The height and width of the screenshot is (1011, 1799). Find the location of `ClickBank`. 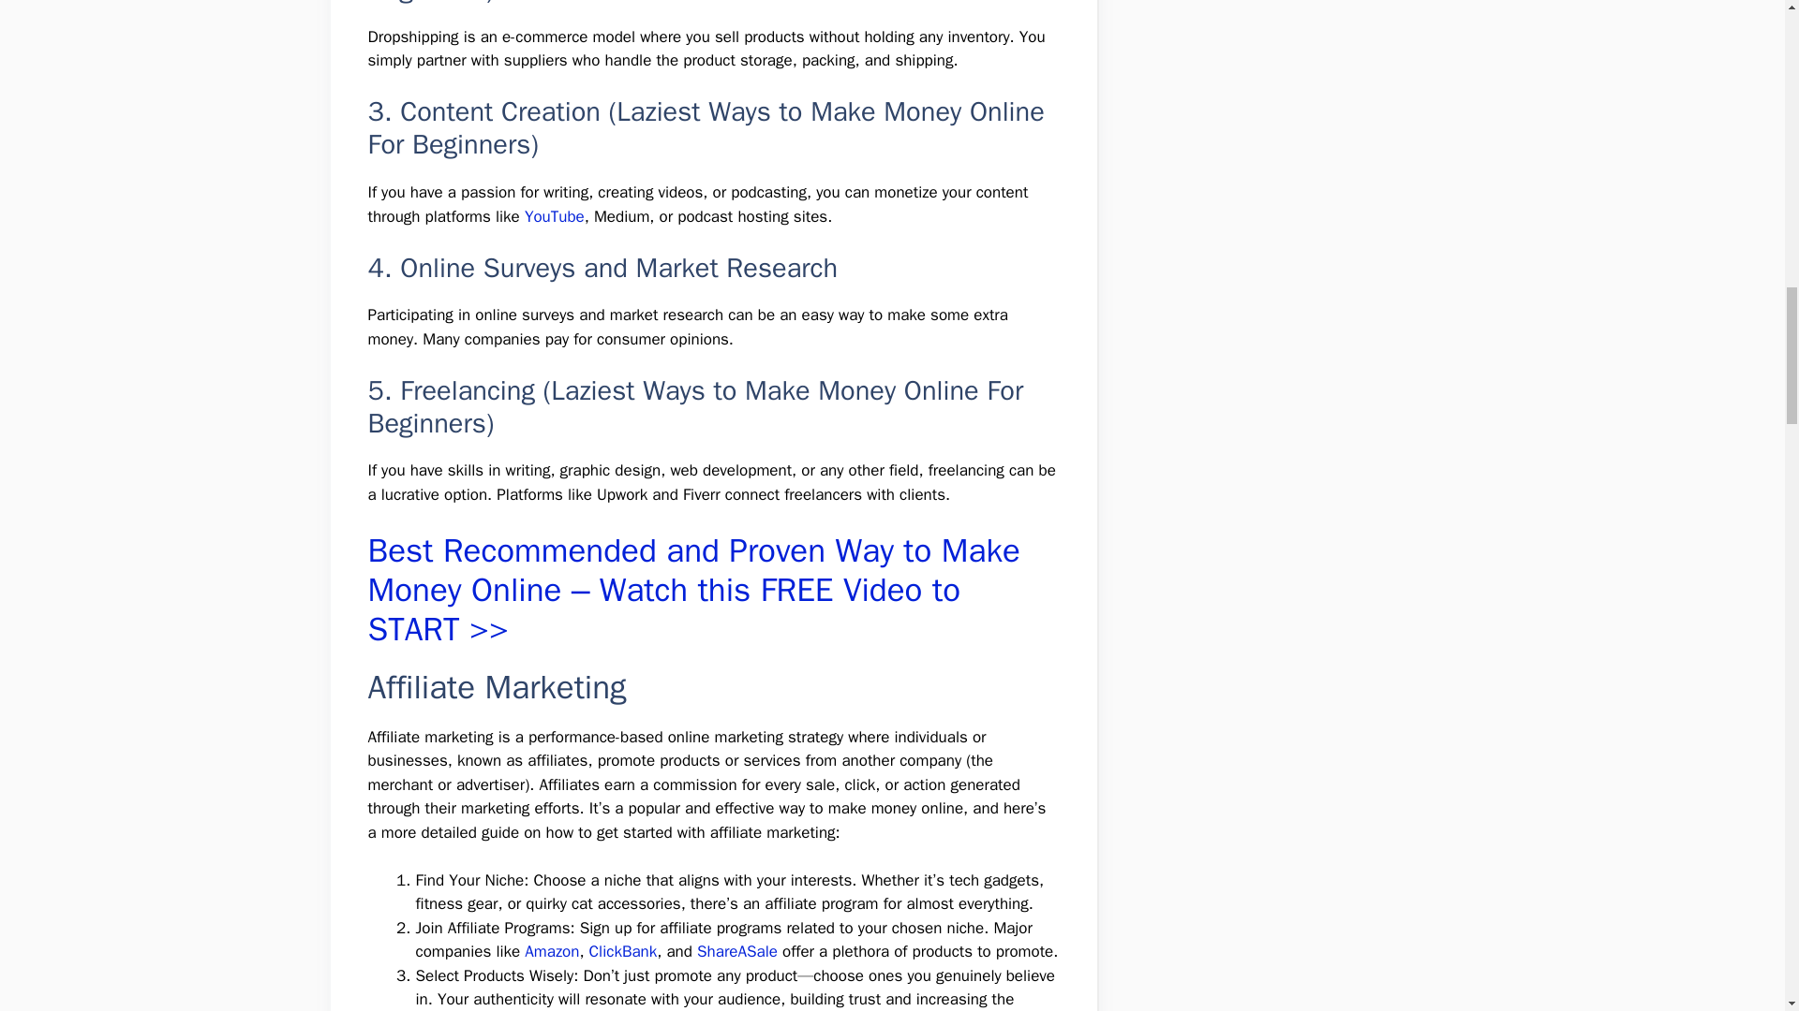

ClickBank is located at coordinates (624, 951).